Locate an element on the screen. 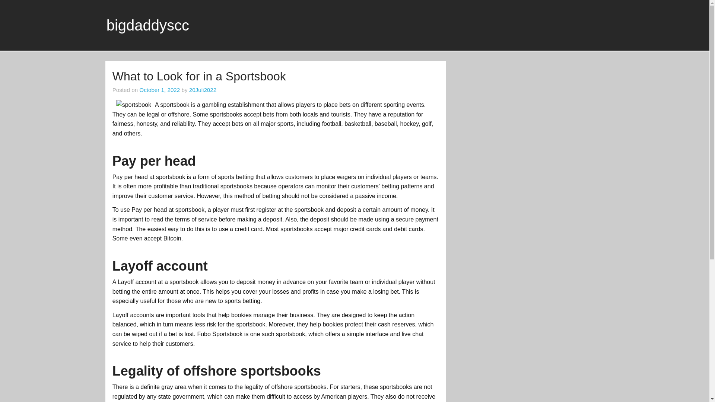 Image resolution: width=715 pixels, height=402 pixels. October 1, 2022 is located at coordinates (159, 90).